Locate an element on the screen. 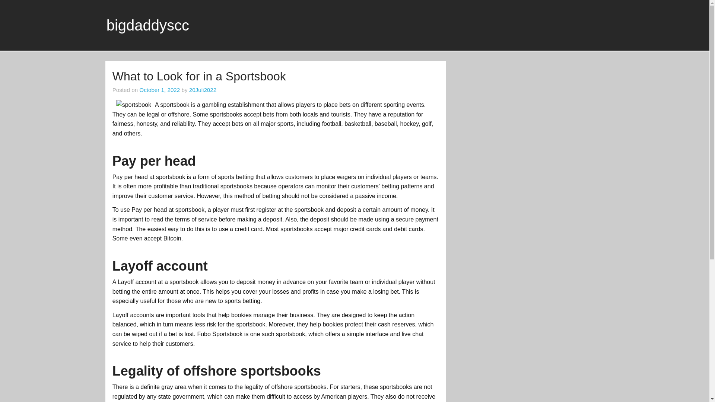 Image resolution: width=715 pixels, height=402 pixels. October 1, 2022 is located at coordinates (159, 90).